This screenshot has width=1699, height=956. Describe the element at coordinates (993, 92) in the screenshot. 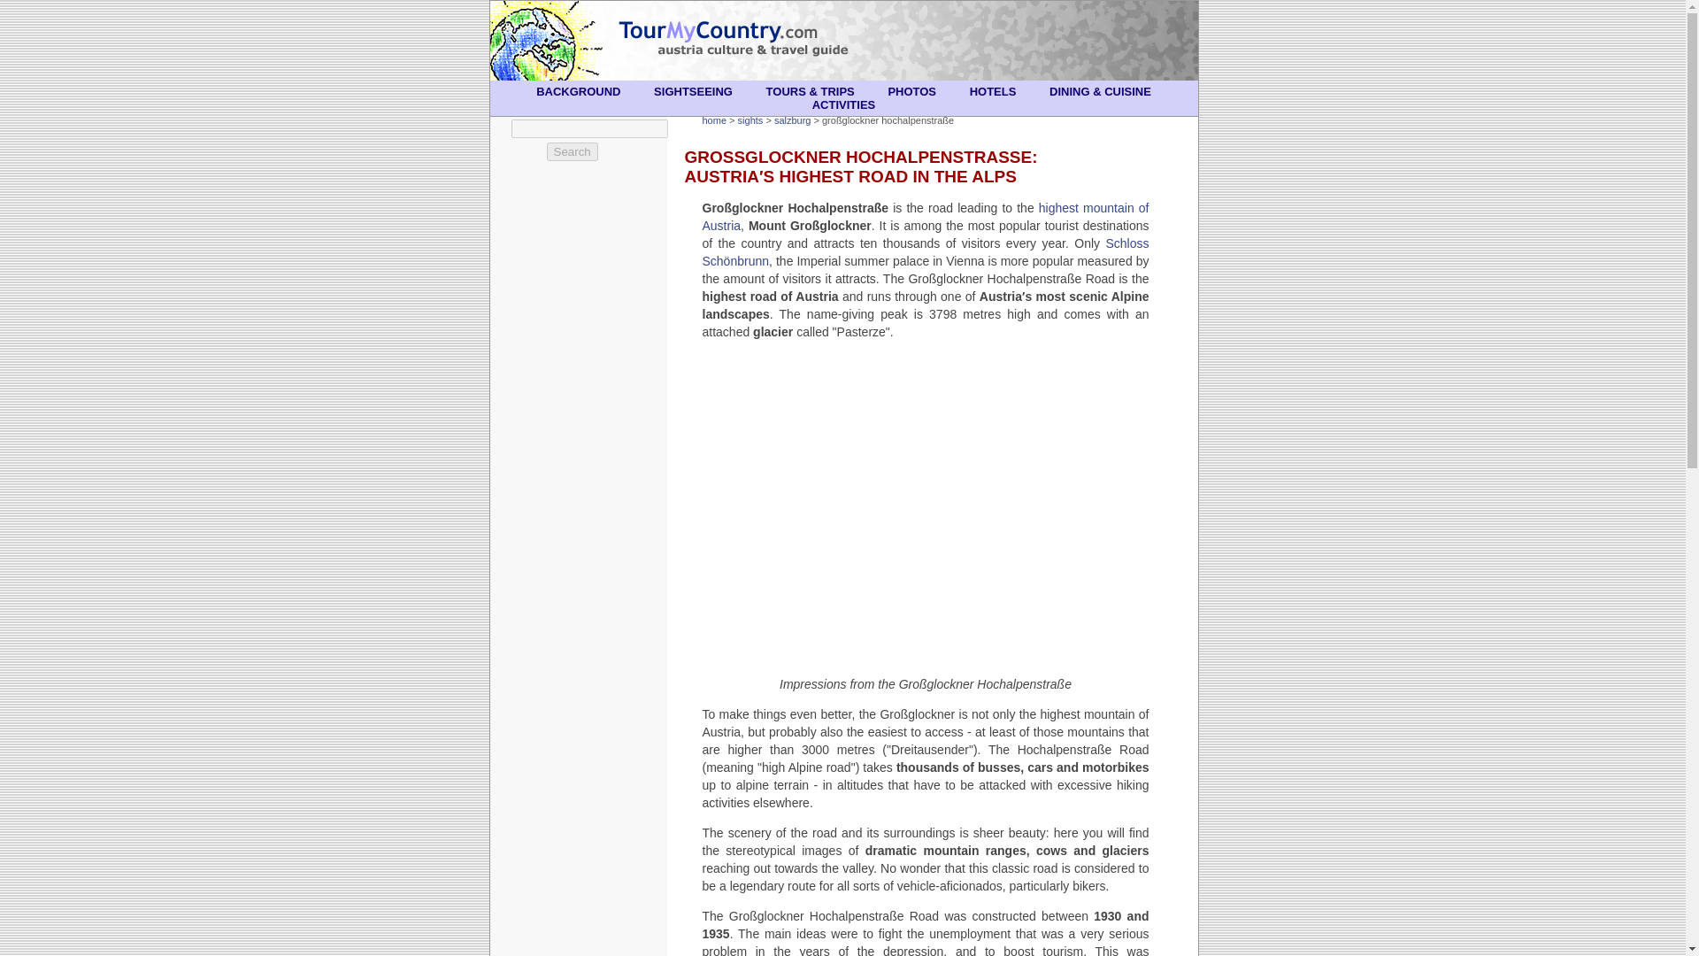

I see `HOTELS` at that location.